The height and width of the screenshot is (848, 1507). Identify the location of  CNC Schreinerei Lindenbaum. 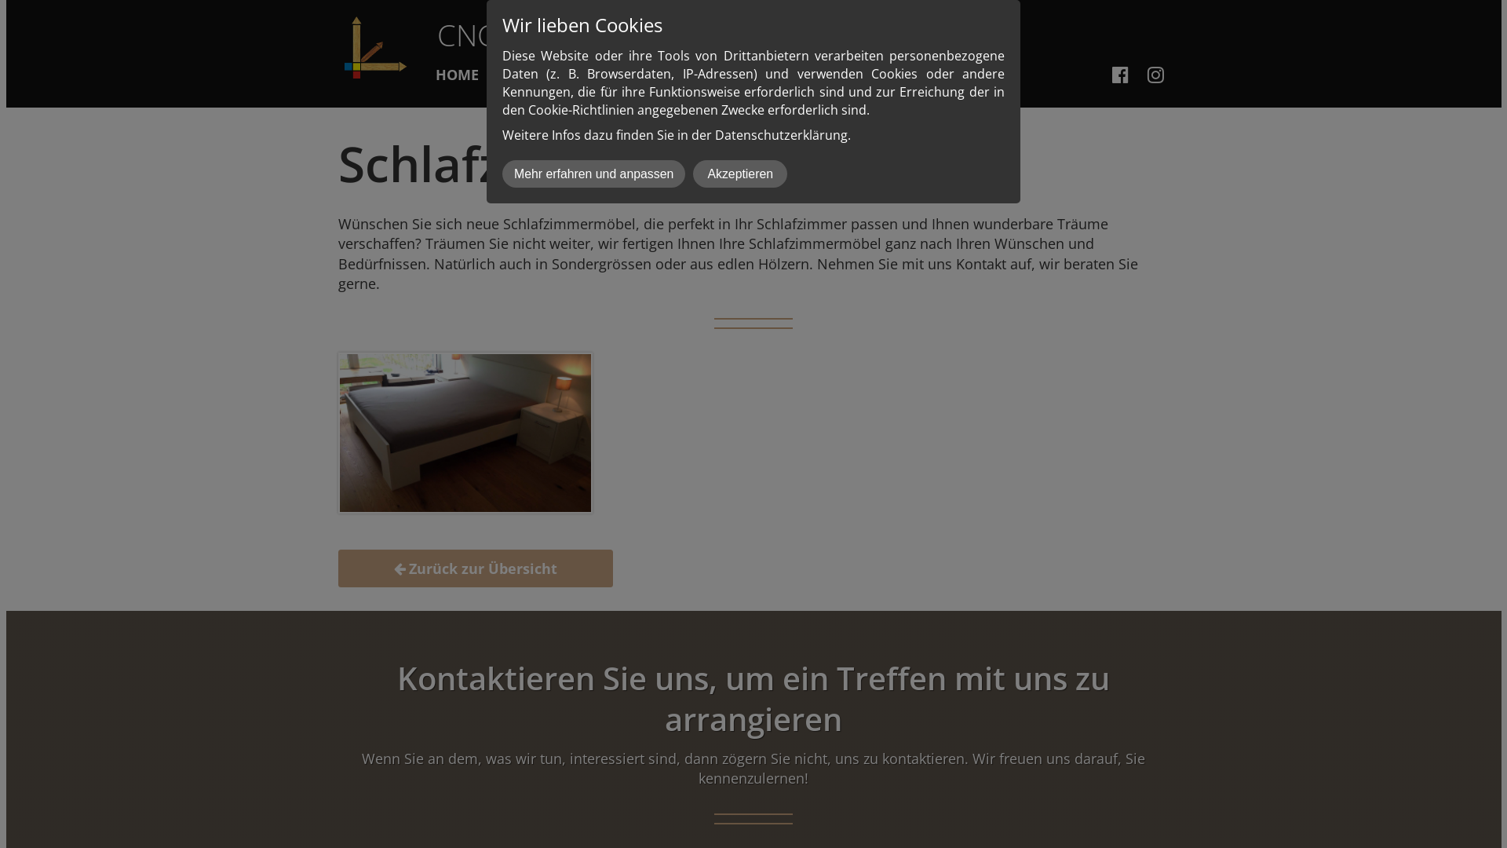
(631, 35).